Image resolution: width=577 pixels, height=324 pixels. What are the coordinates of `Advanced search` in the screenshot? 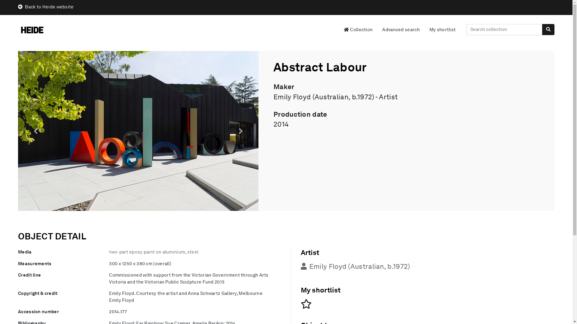 It's located at (401, 30).